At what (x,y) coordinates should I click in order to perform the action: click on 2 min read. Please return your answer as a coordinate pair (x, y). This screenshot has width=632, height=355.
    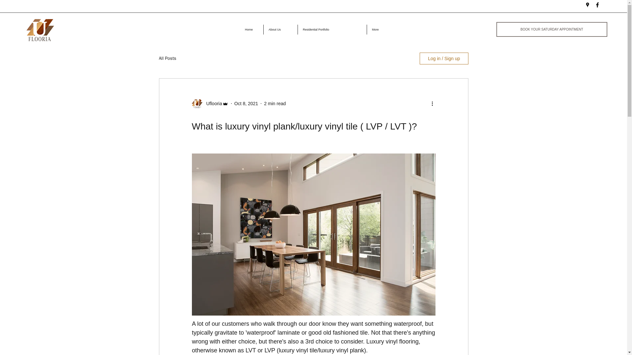
    Looking at the image, I should click on (275, 103).